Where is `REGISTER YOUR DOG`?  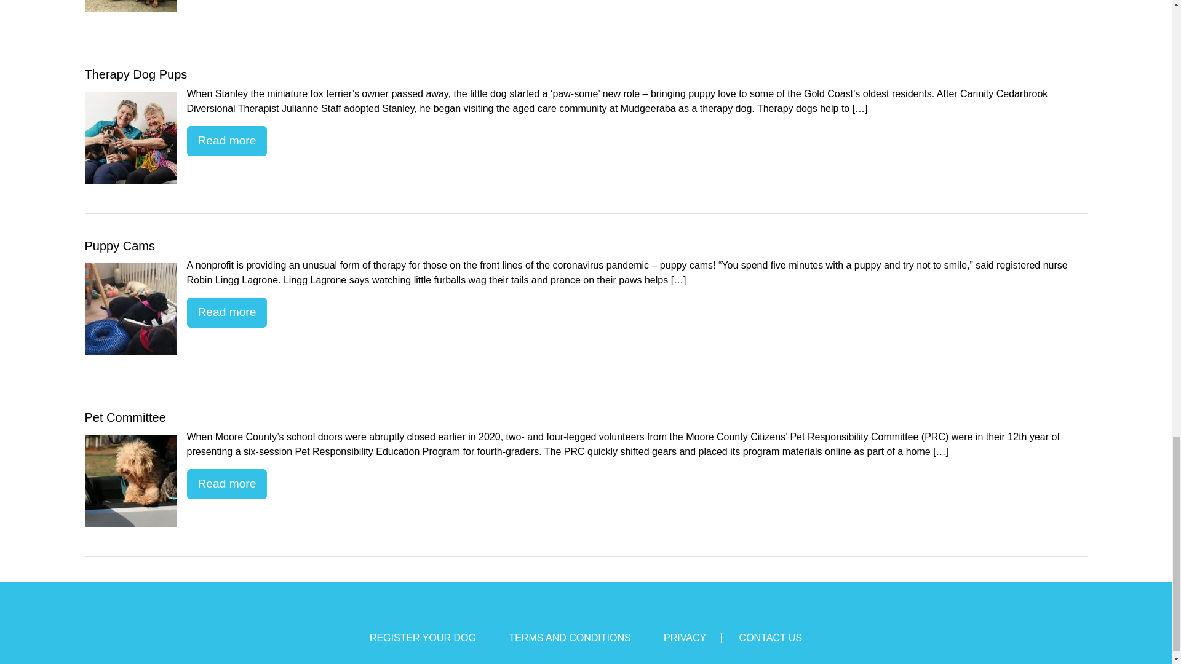
REGISTER YOUR DOG is located at coordinates (422, 638).